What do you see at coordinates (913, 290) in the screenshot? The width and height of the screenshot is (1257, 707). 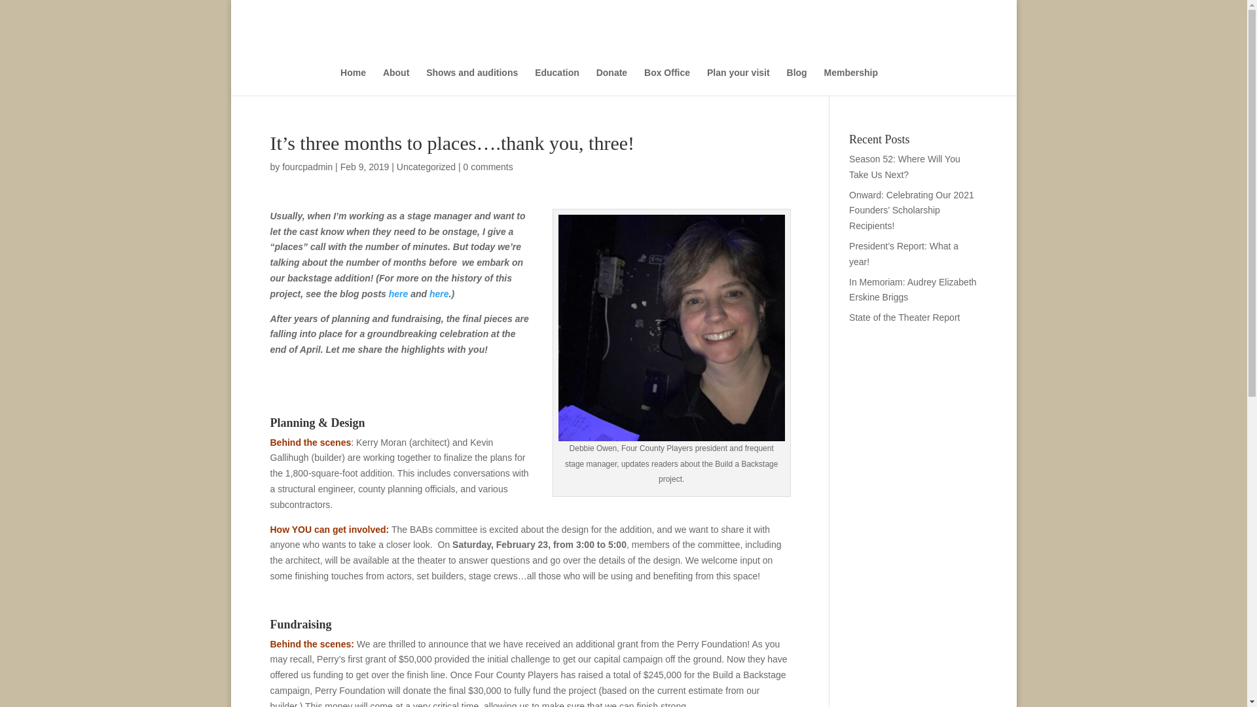 I see `In Memoriam: Audrey Elizabeth Erskine Briggs` at bounding box center [913, 290].